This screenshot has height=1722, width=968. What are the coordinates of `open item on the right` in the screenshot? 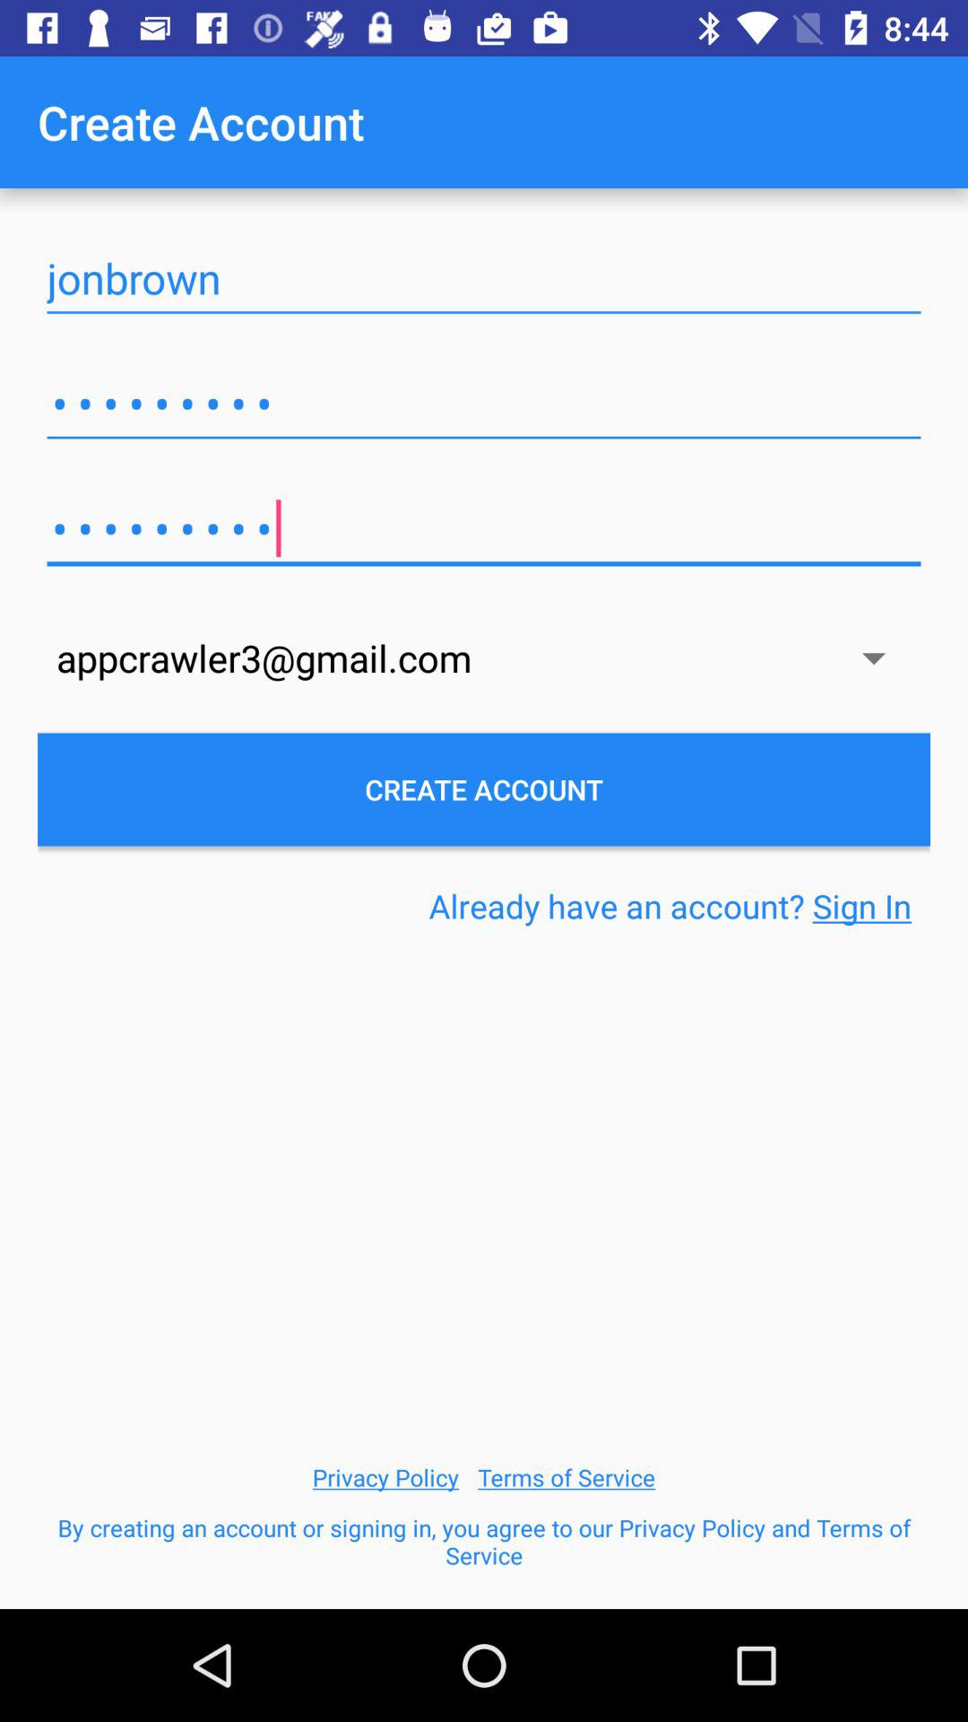 It's located at (670, 906).